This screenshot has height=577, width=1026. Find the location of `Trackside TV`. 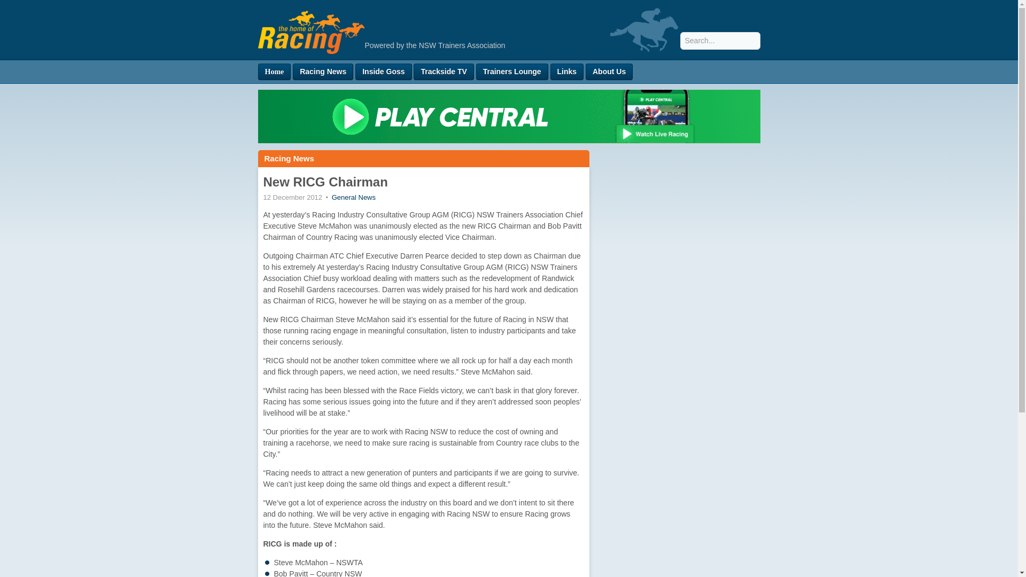

Trackside TV is located at coordinates (443, 72).